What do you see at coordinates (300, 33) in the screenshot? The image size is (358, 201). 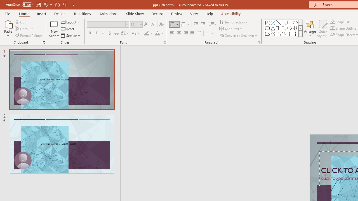 I see `Shapes` at bounding box center [300, 33].